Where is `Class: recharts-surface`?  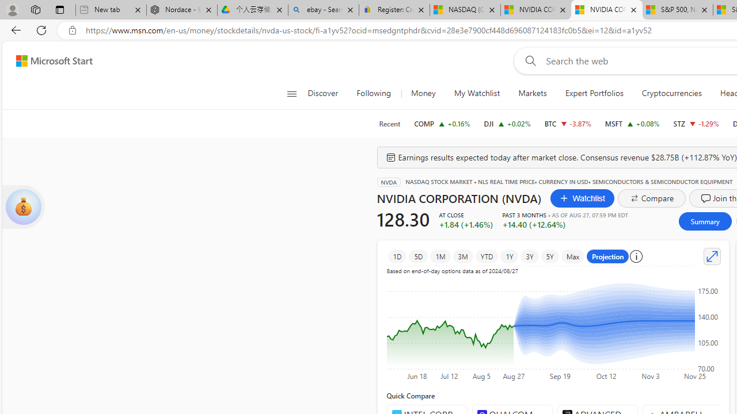
Class: recharts-surface is located at coordinates (553, 325).